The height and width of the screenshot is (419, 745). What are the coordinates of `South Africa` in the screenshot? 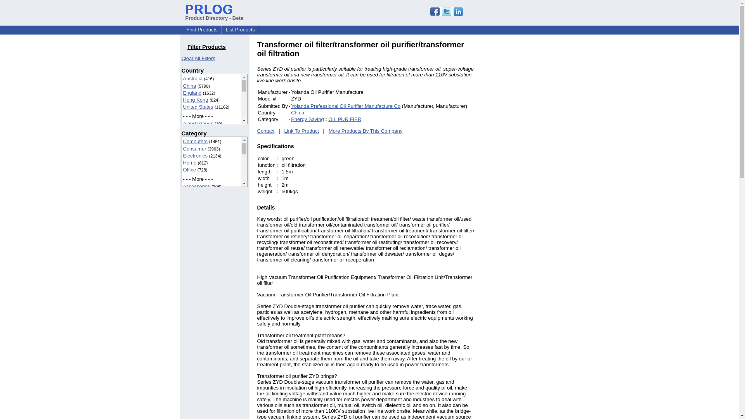 It's located at (196, 314).